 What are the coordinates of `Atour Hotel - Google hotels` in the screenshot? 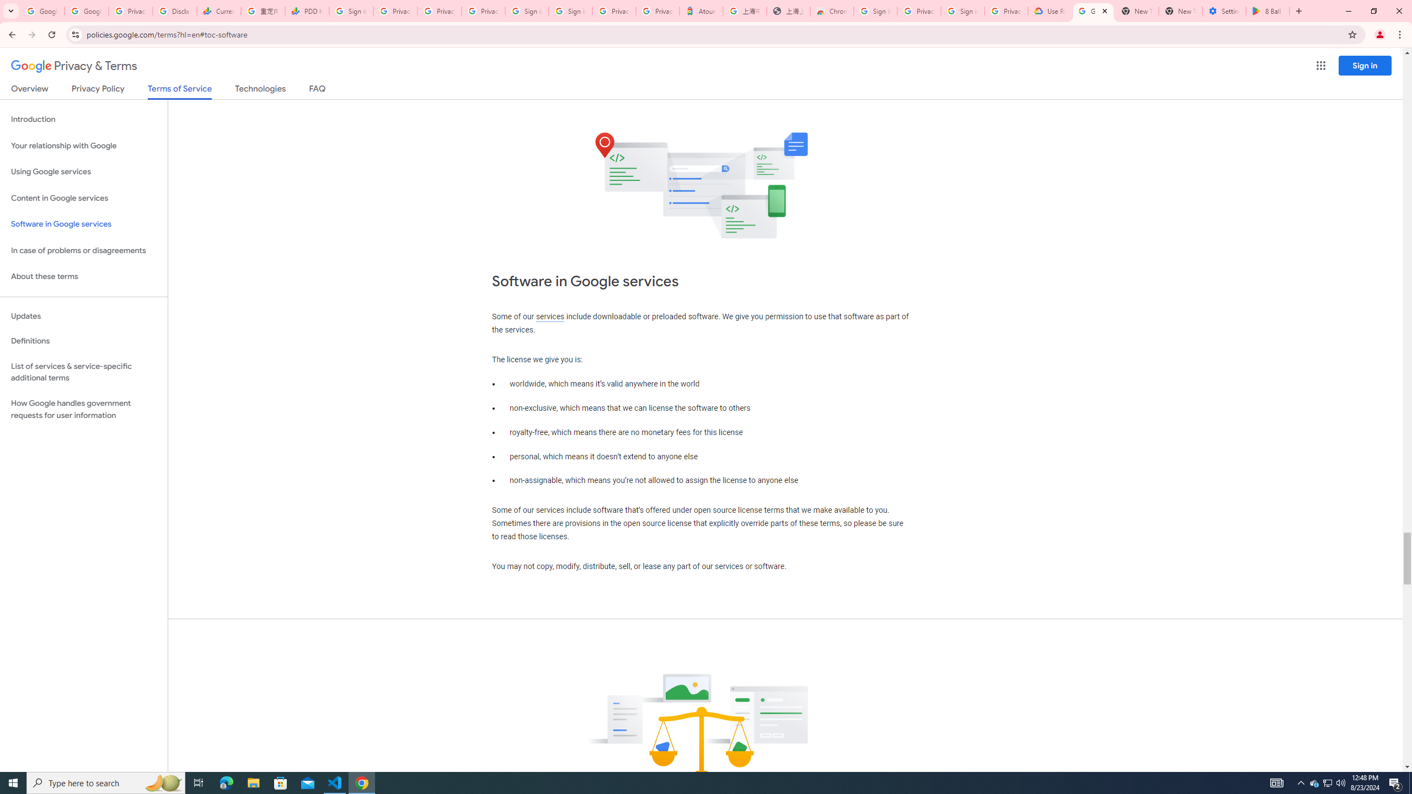 It's located at (702, 11).